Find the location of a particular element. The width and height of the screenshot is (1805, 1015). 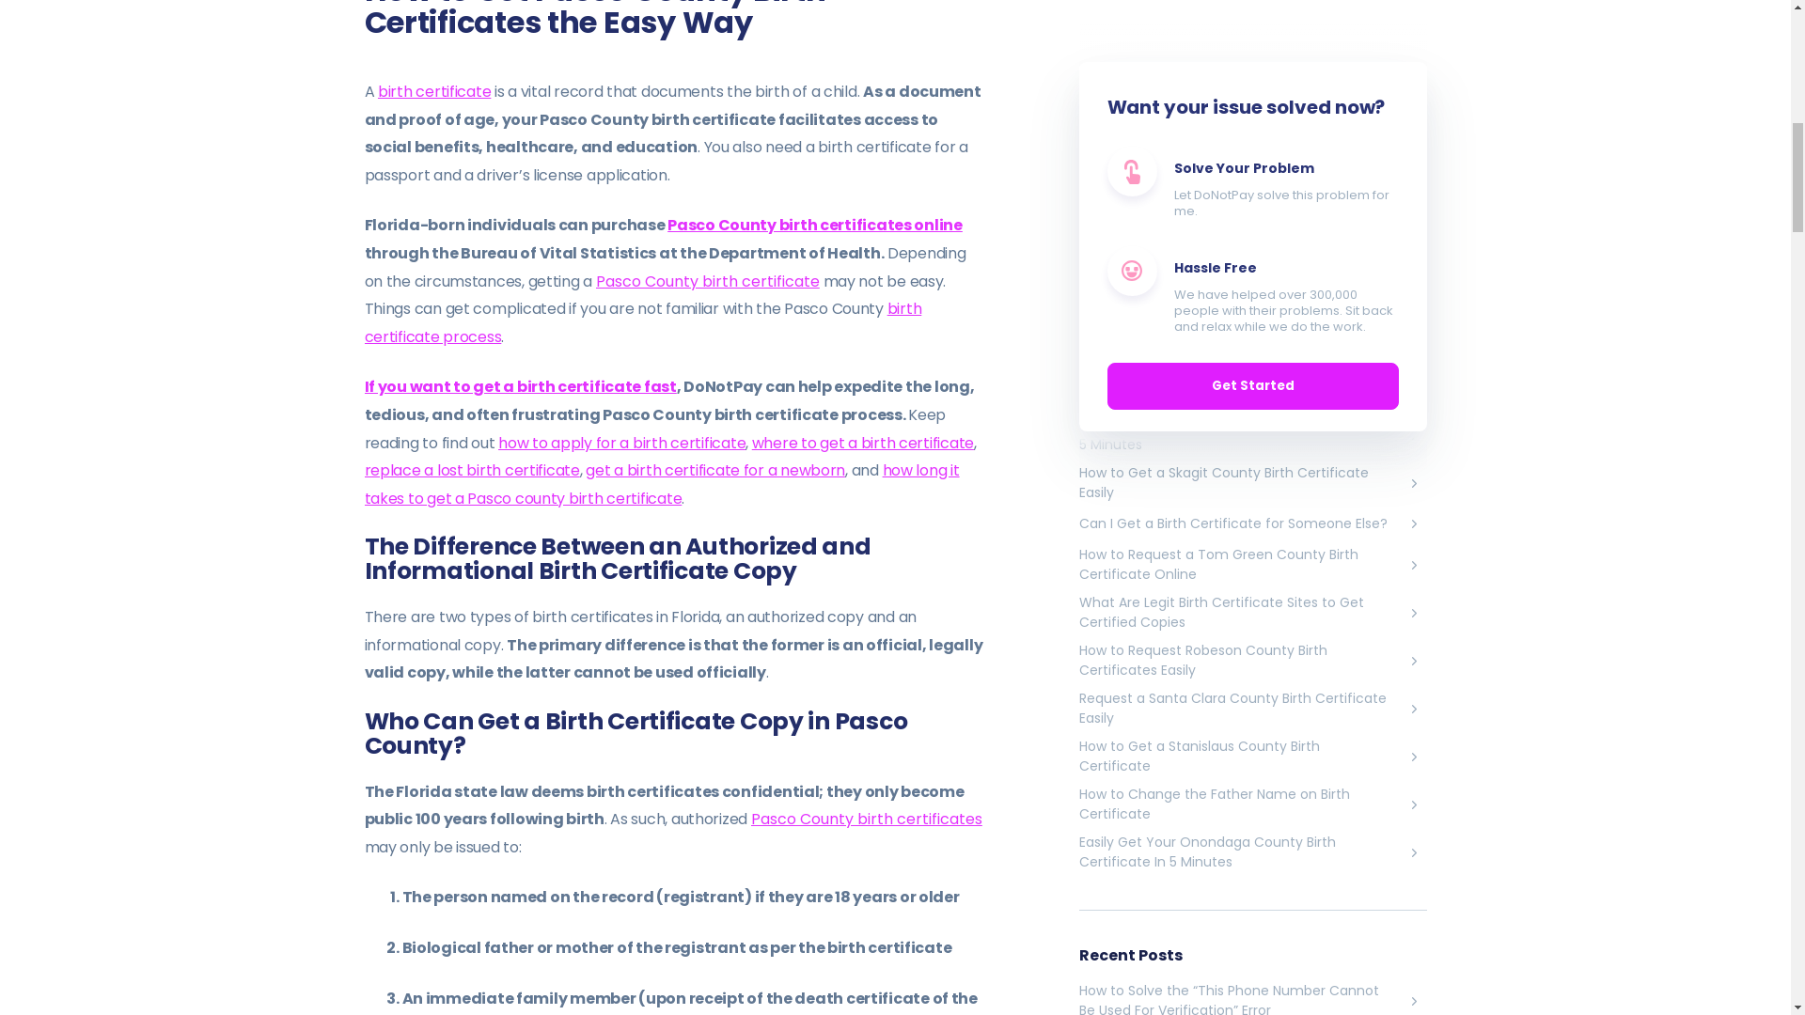

Pasco County birth certificates online is located at coordinates (814, 224).